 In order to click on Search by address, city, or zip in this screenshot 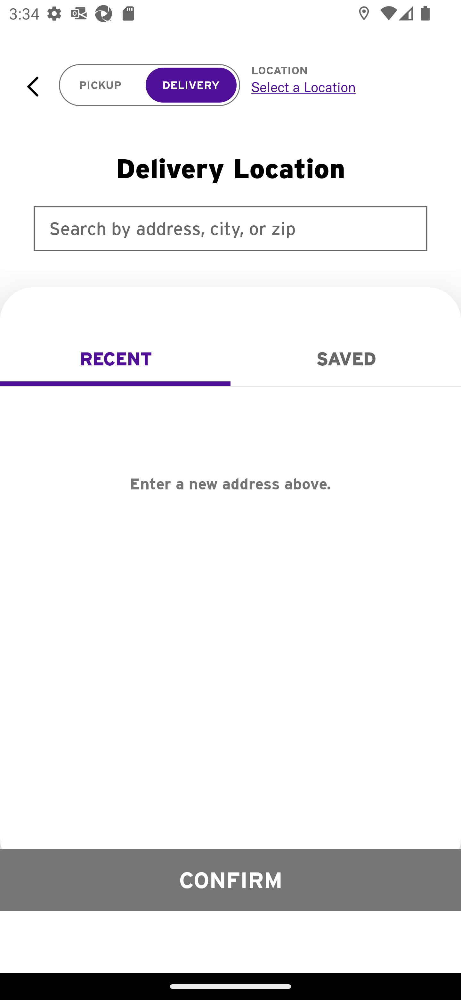, I will do `click(230, 228)`.